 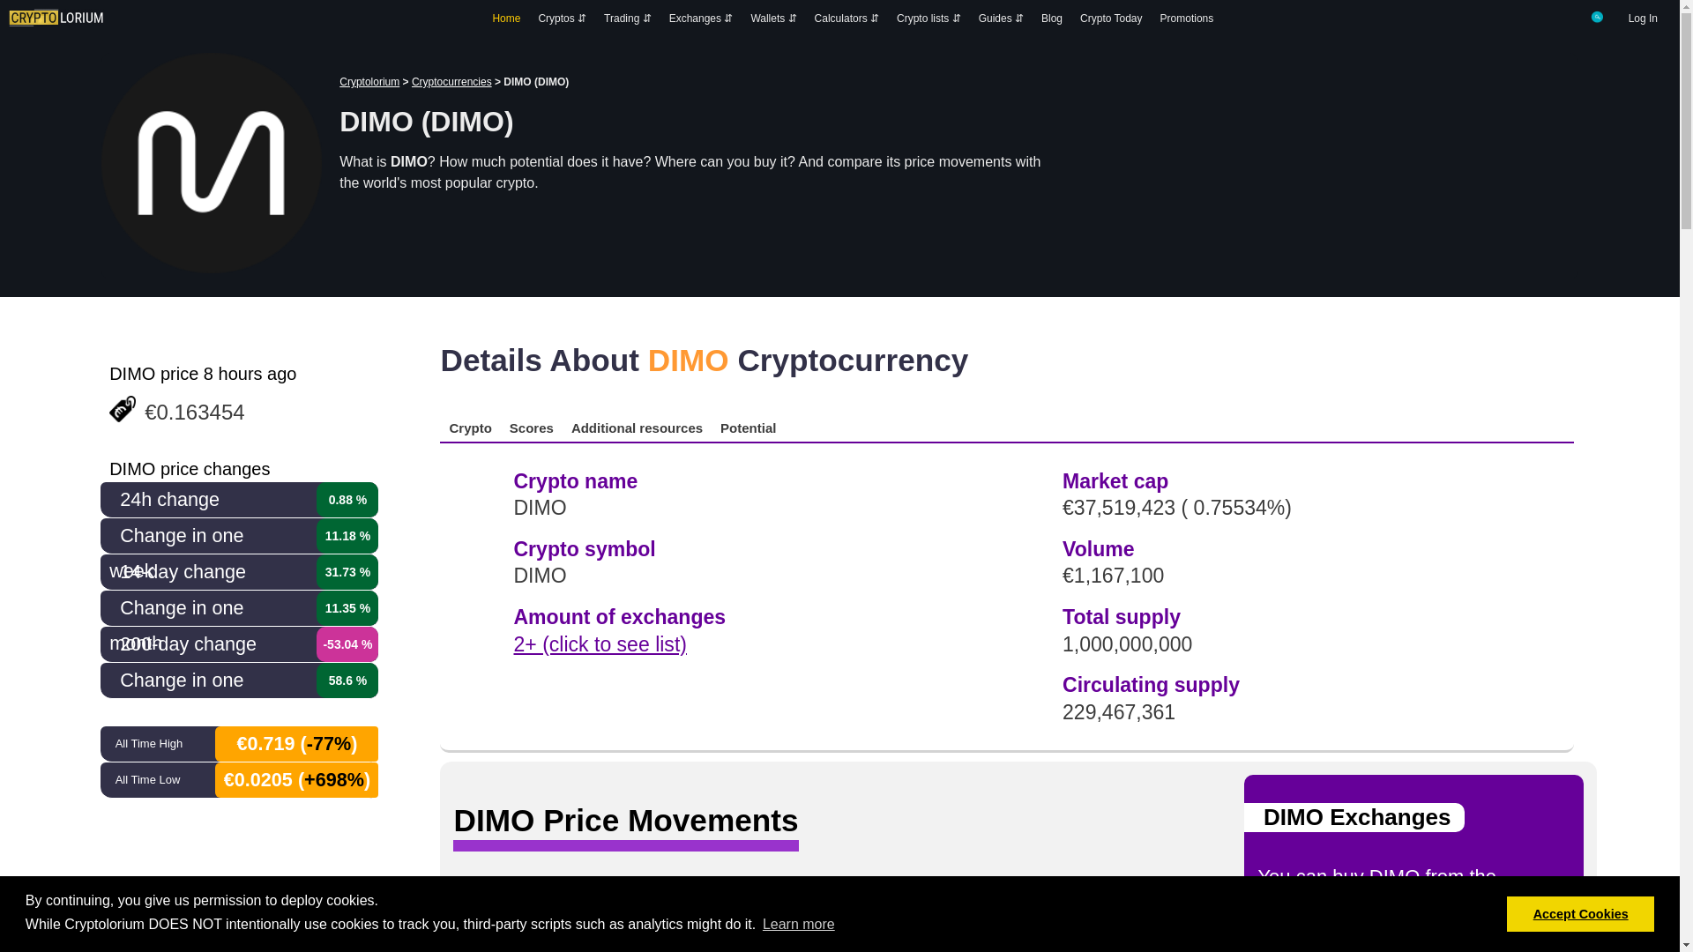 What do you see at coordinates (1598, 17) in the screenshot?
I see `Search` at bounding box center [1598, 17].